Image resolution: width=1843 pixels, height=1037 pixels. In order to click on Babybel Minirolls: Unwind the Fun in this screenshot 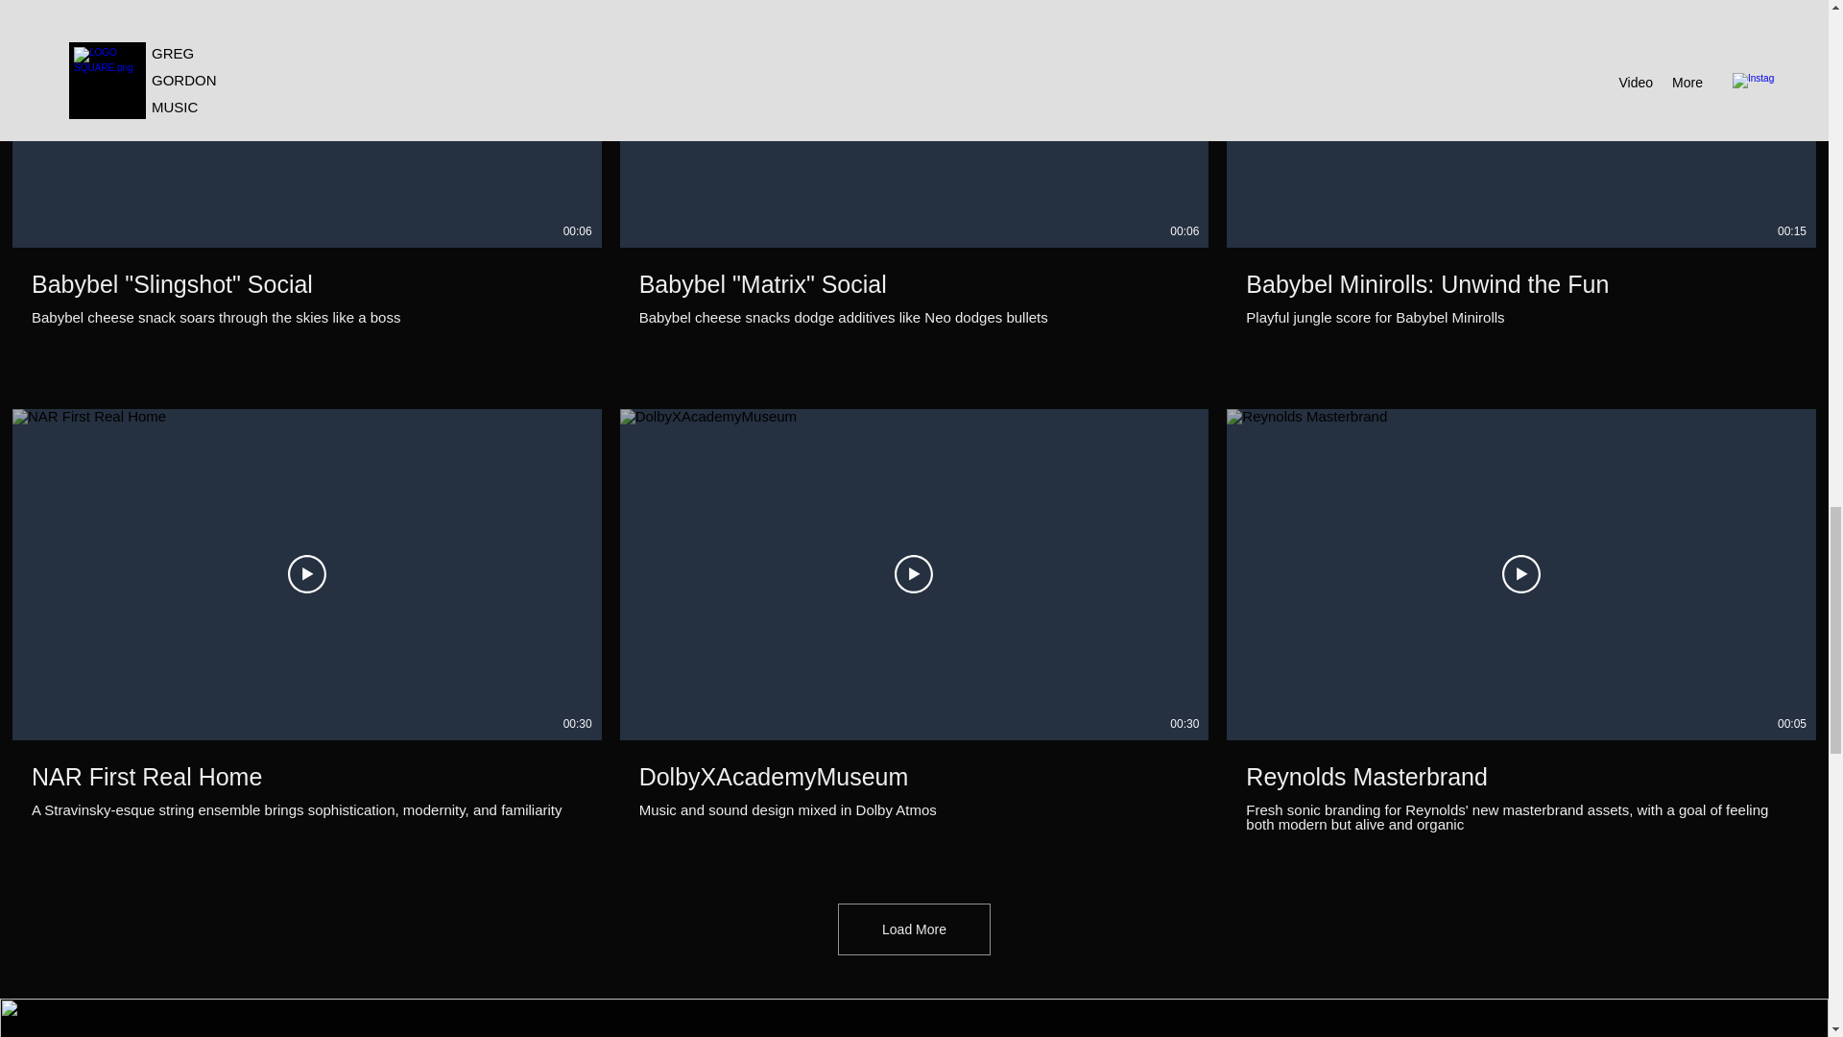, I will do `click(1520, 284)`.